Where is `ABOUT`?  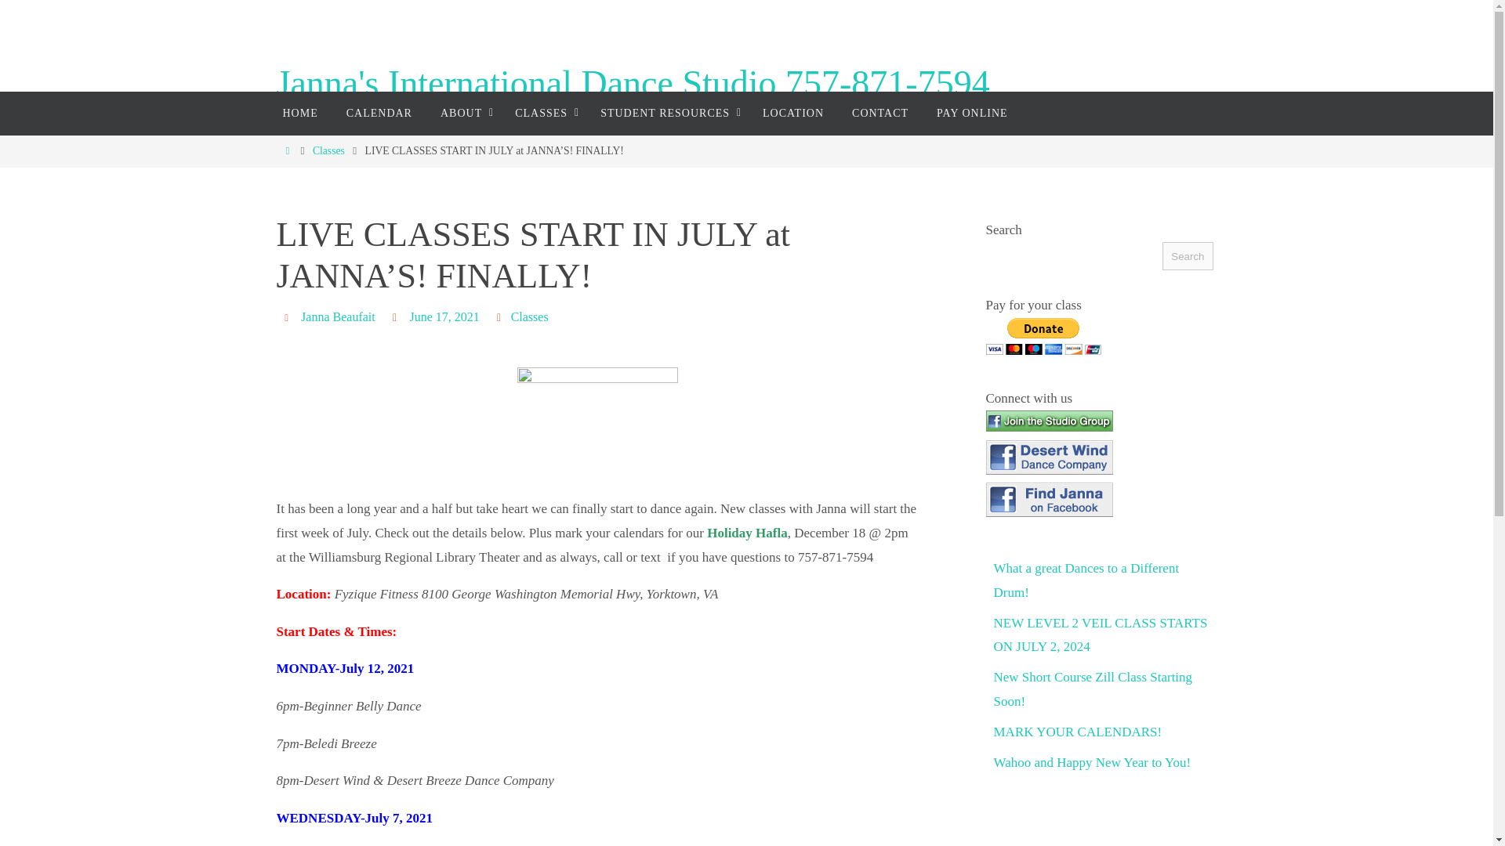 ABOUT is located at coordinates (463, 113).